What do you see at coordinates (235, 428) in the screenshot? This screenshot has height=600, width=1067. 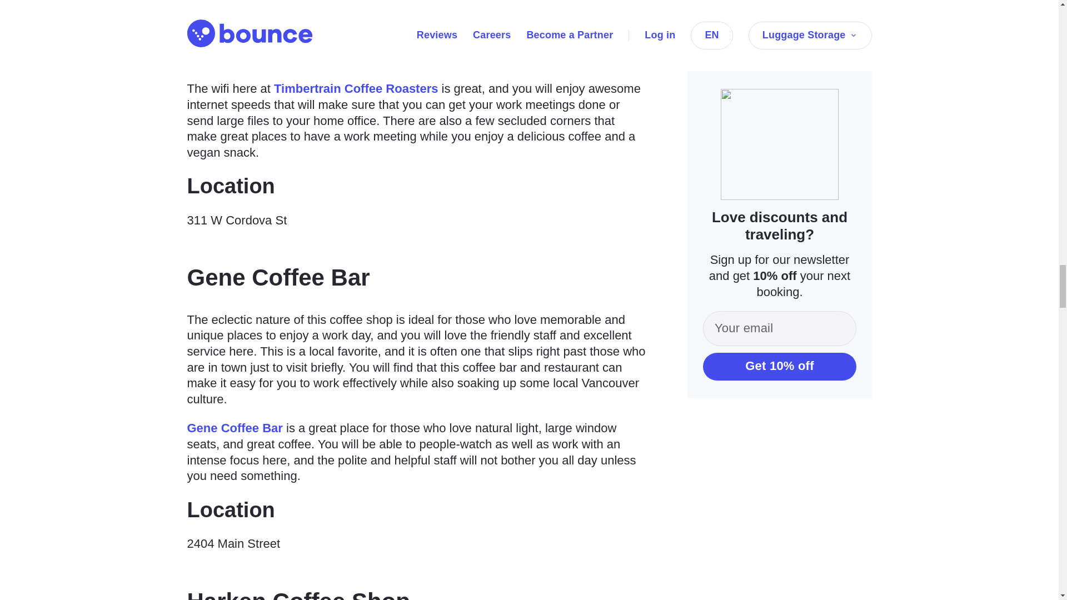 I see `Gene Coffee Bar` at bounding box center [235, 428].